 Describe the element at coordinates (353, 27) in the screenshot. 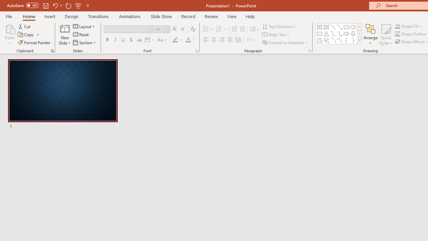

I see `Oval` at that location.